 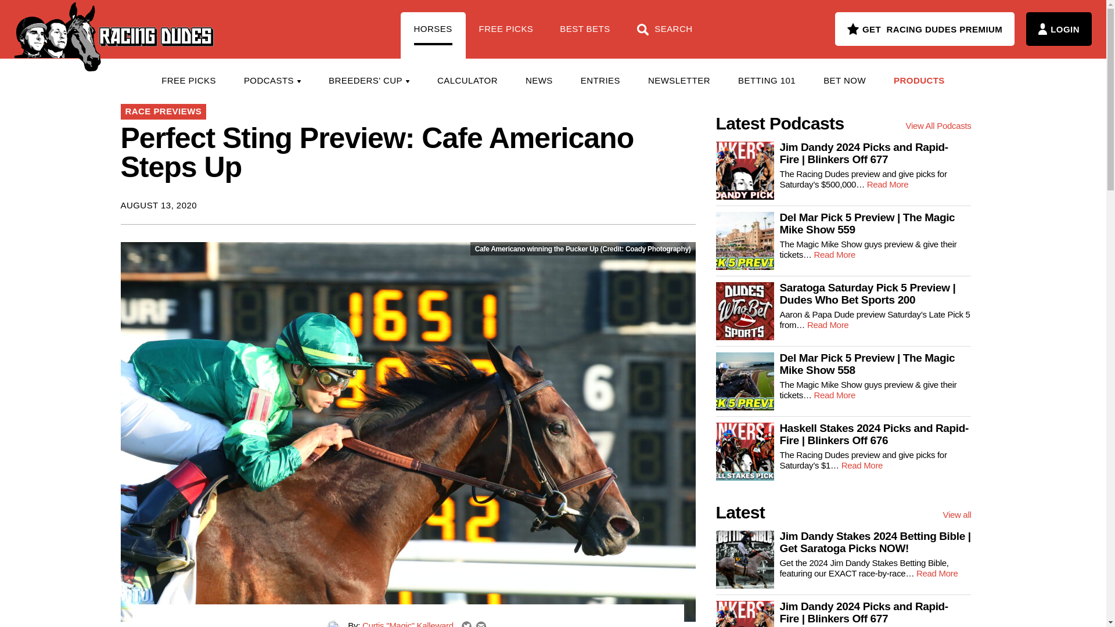 What do you see at coordinates (506, 35) in the screenshot?
I see `FREE PICKS` at bounding box center [506, 35].